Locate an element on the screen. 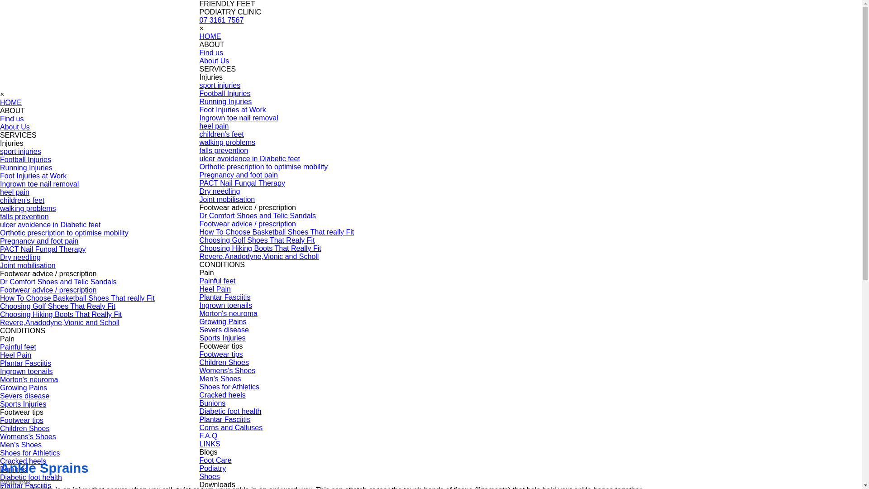  Children Shoes is located at coordinates (24, 428).